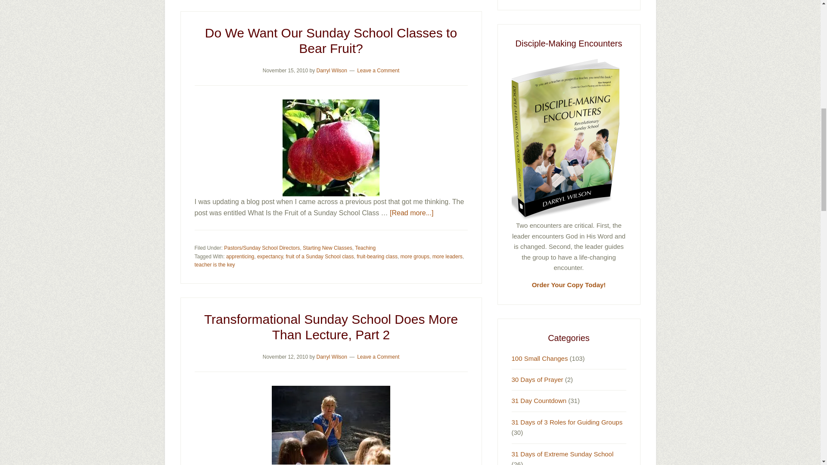 The height and width of the screenshot is (465, 827). Describe the element at coordinates (378, 70) in the screenshot. I see `Leave a Comment` at that location.